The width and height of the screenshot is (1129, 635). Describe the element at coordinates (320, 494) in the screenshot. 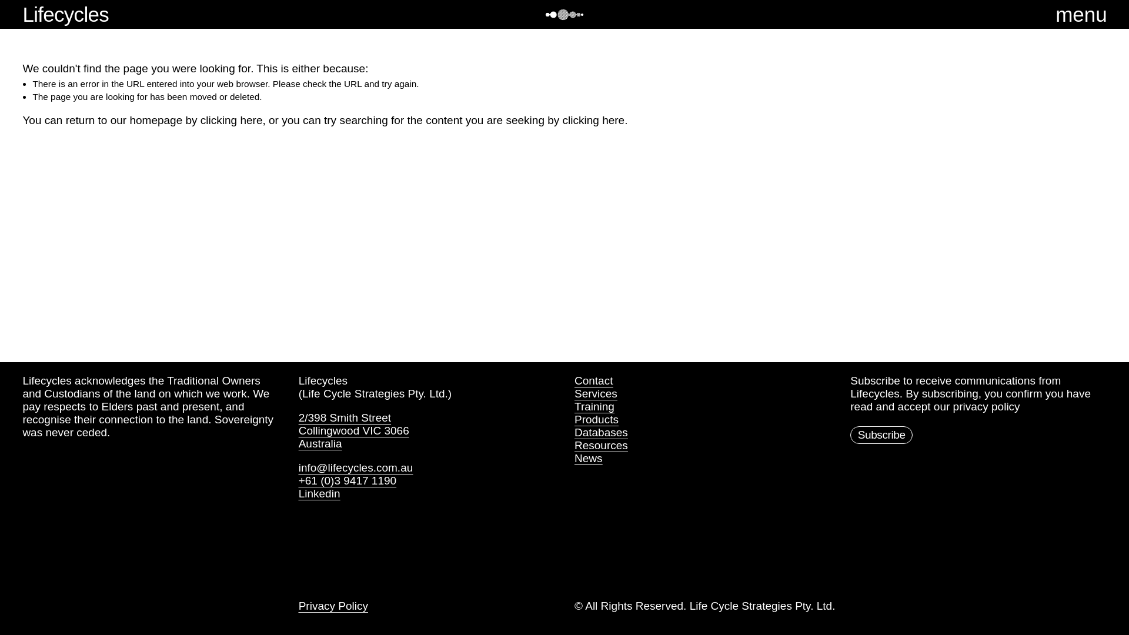

I see `Linkedin` at that location.